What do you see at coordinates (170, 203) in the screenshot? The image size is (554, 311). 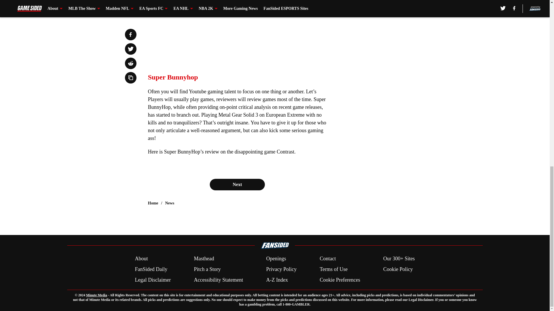 I see `News` at bounding box center [170, 203].